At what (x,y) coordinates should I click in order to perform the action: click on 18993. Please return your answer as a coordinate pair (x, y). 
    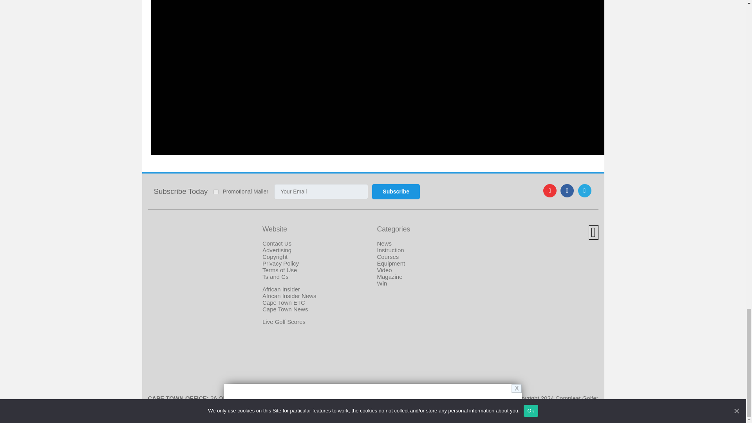
    Looking at the image, I should click on (216, 191).